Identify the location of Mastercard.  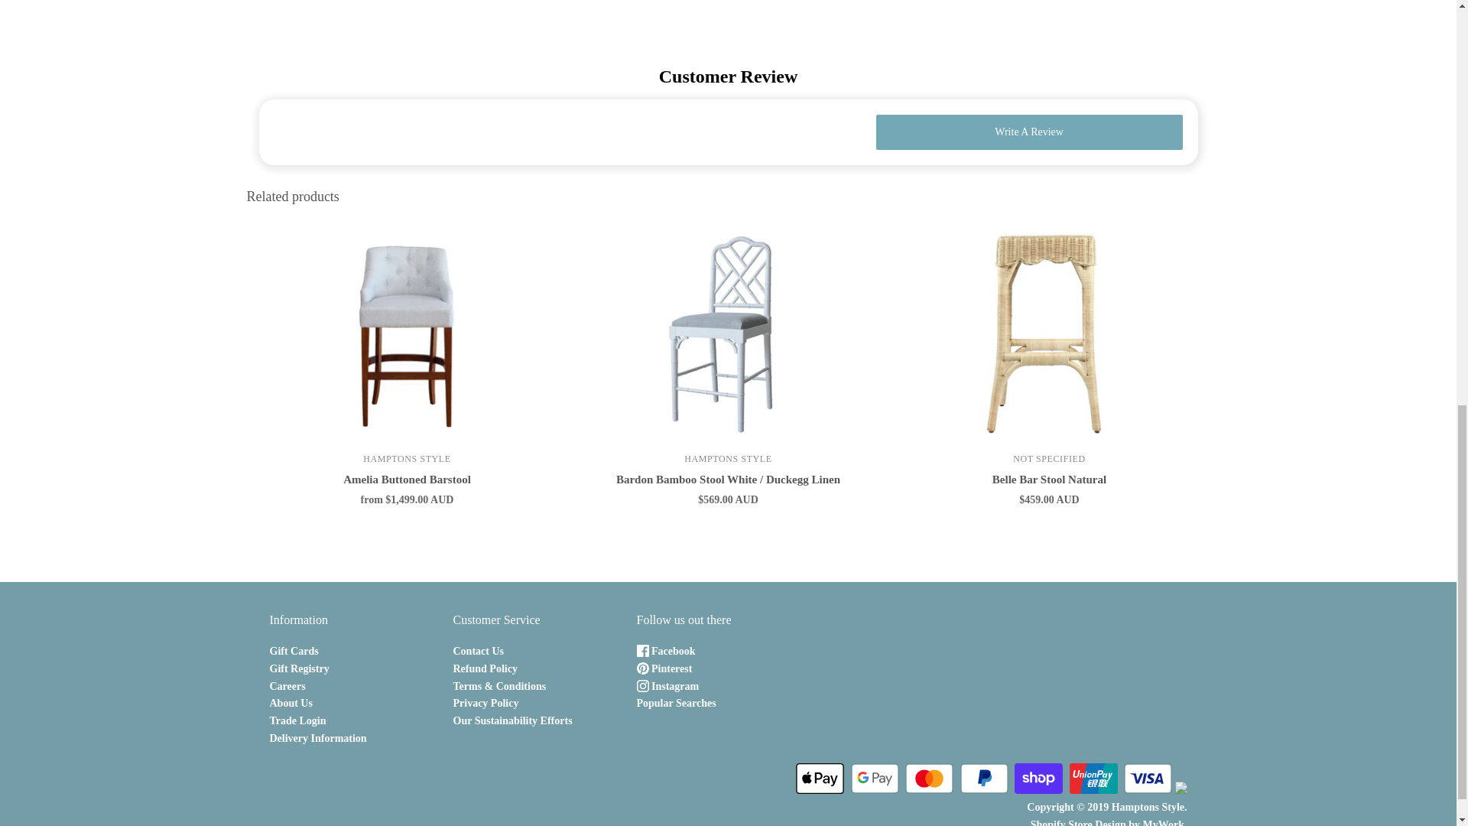
(929, 778).